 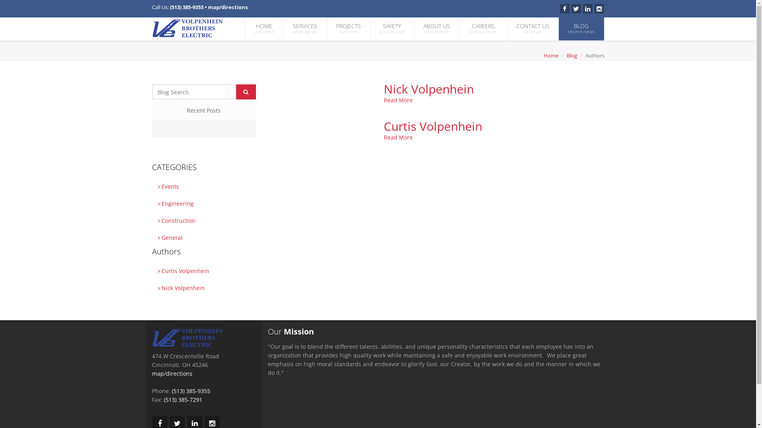 I want to click on map/directions, so click(x=228, y=7).